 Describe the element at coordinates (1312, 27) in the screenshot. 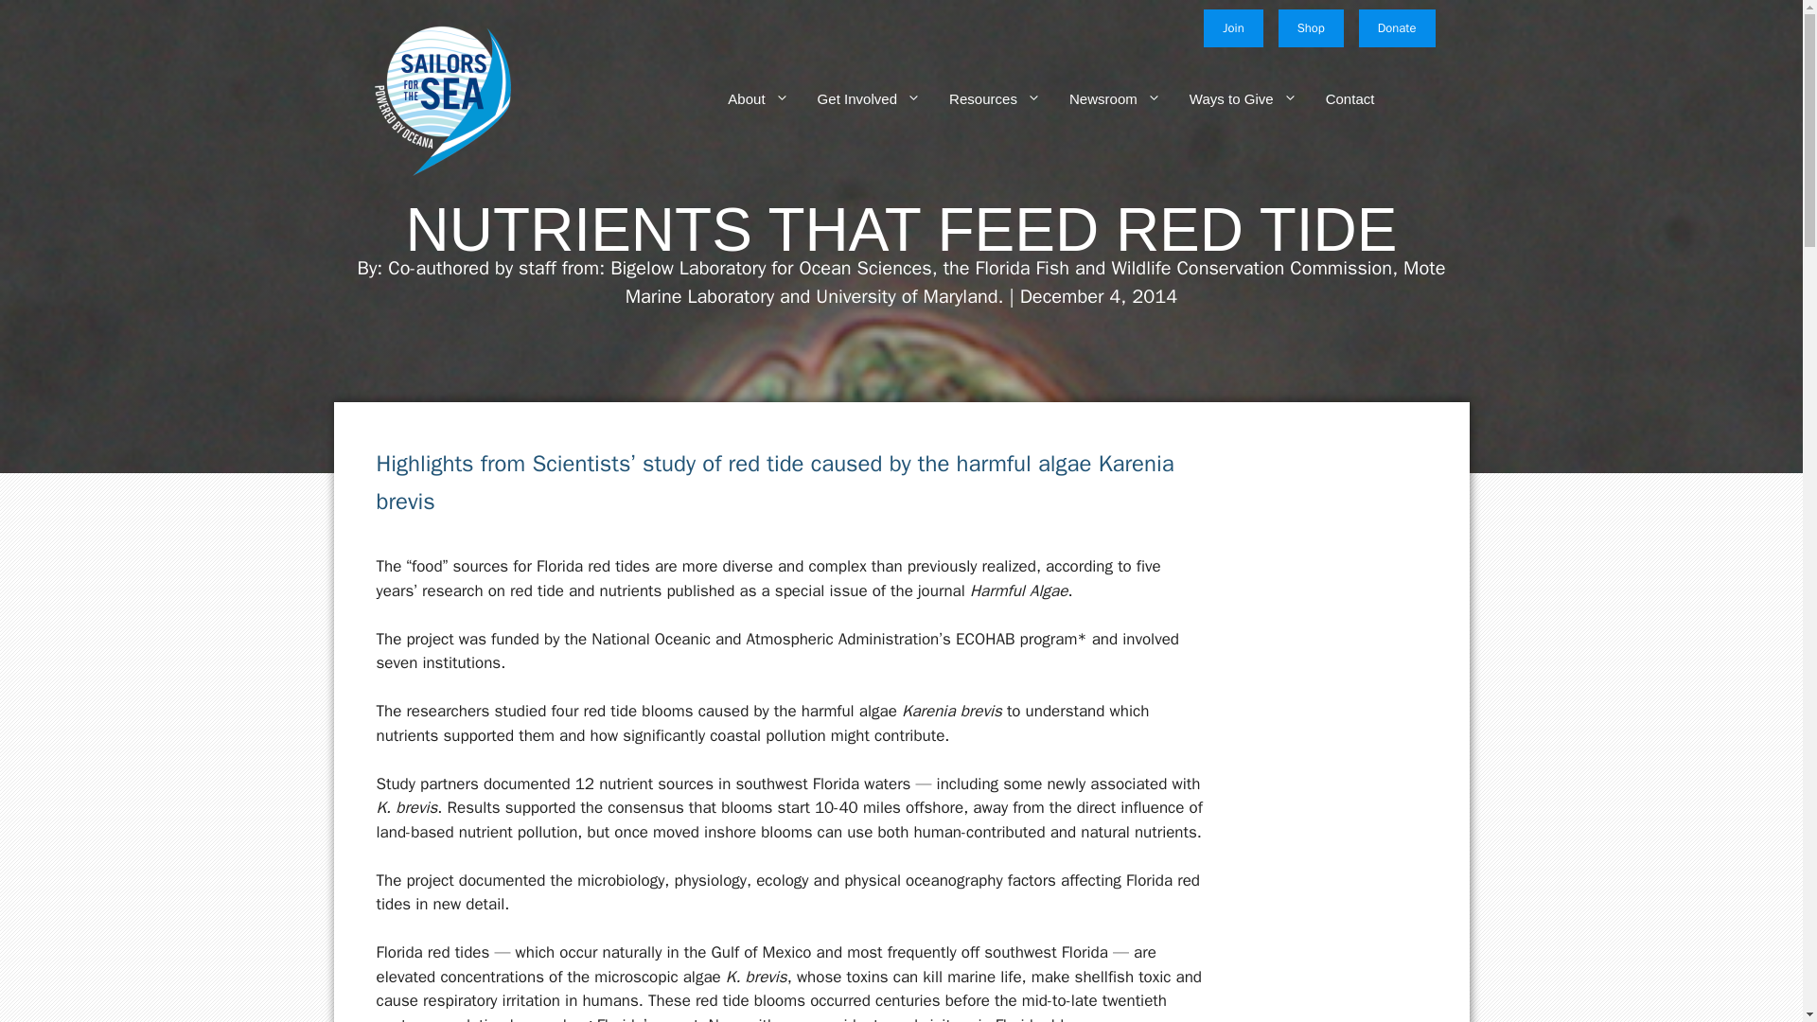

I see `Shop` at that location.